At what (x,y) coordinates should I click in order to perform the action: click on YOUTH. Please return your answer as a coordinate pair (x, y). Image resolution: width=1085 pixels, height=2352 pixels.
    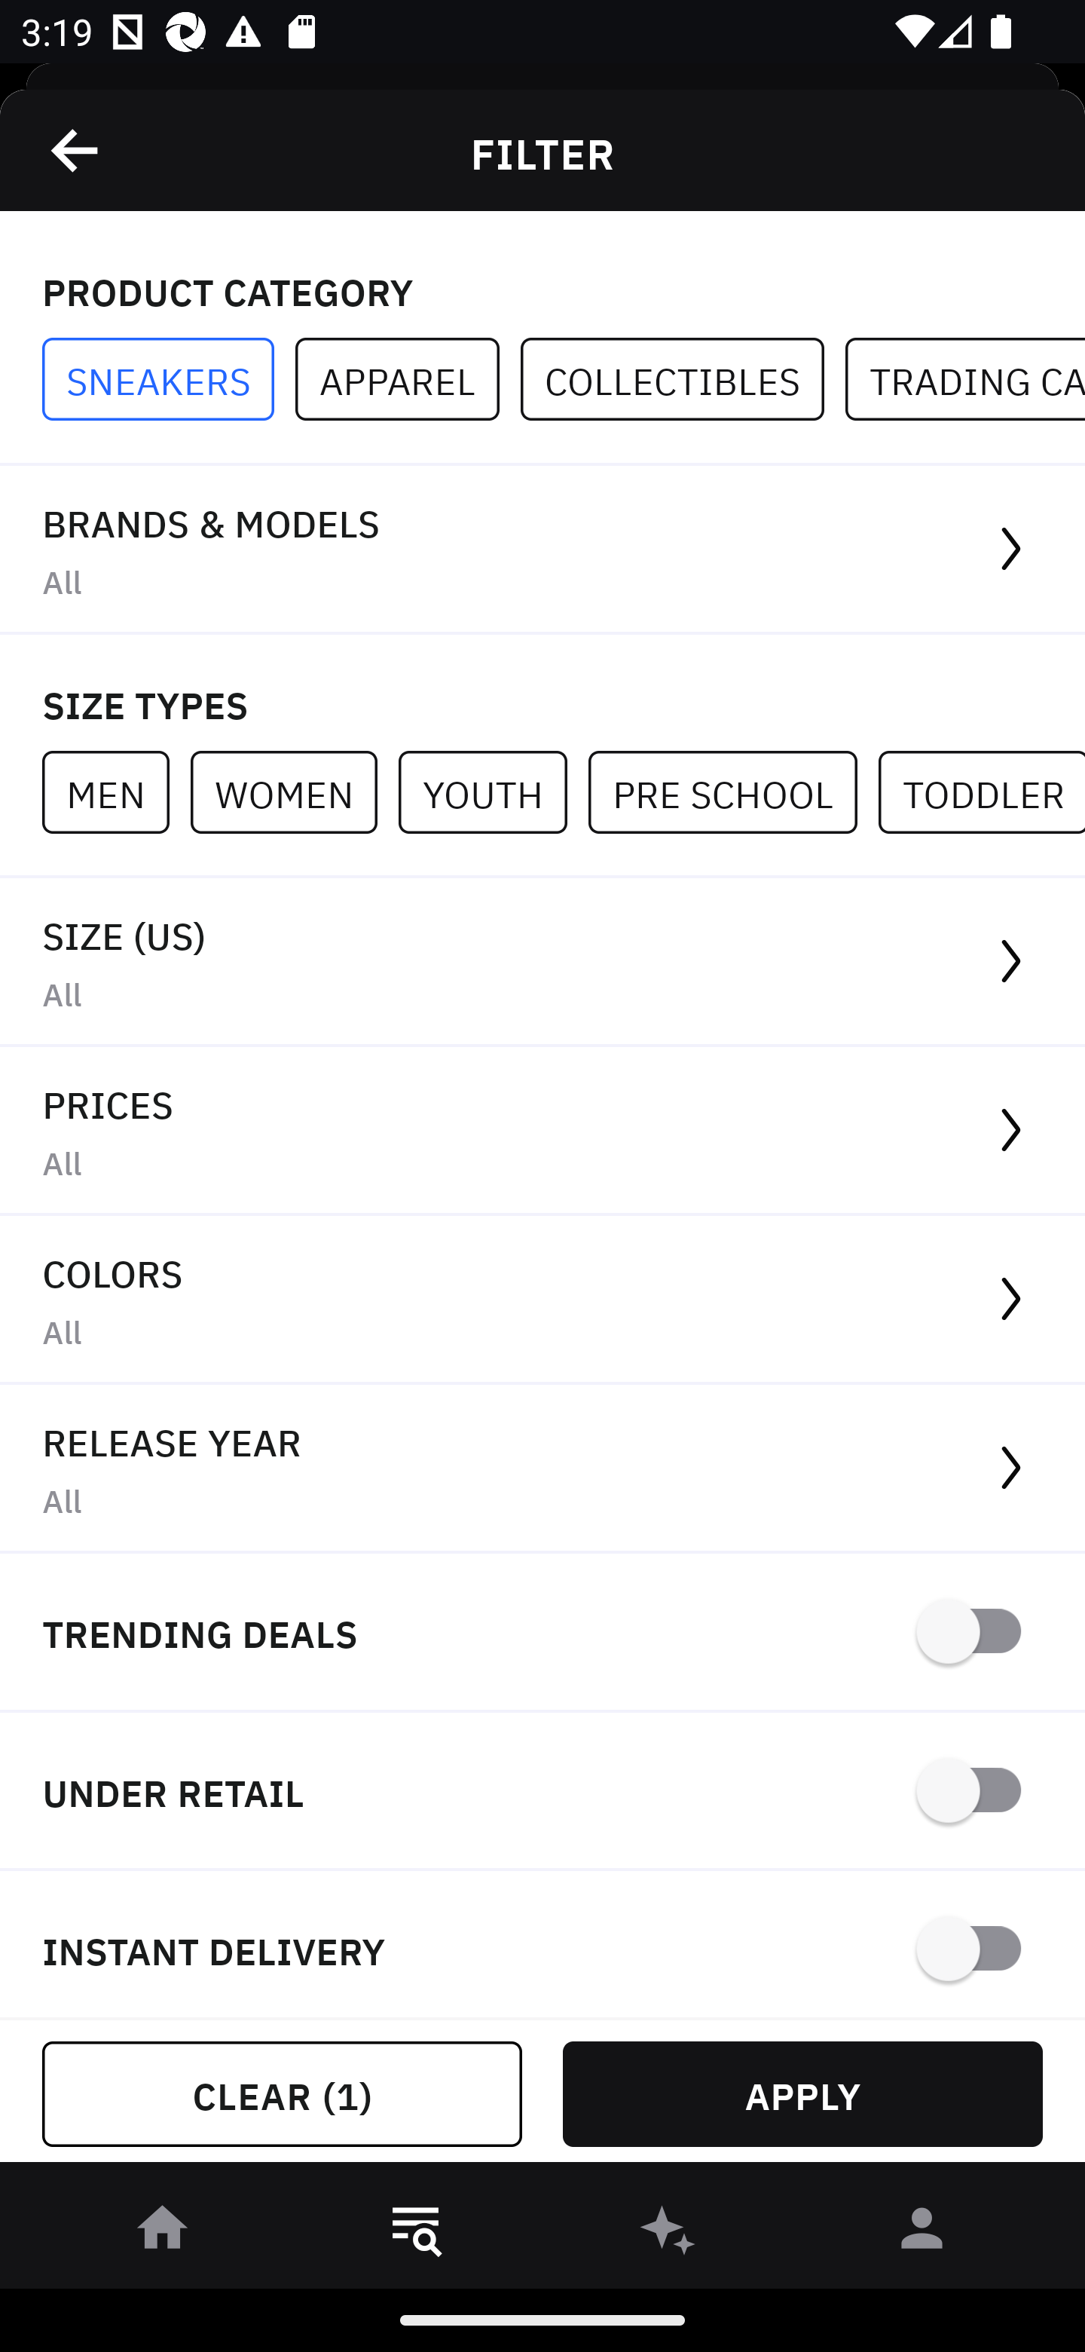
    Looking at the image, I should click on (493, 792).